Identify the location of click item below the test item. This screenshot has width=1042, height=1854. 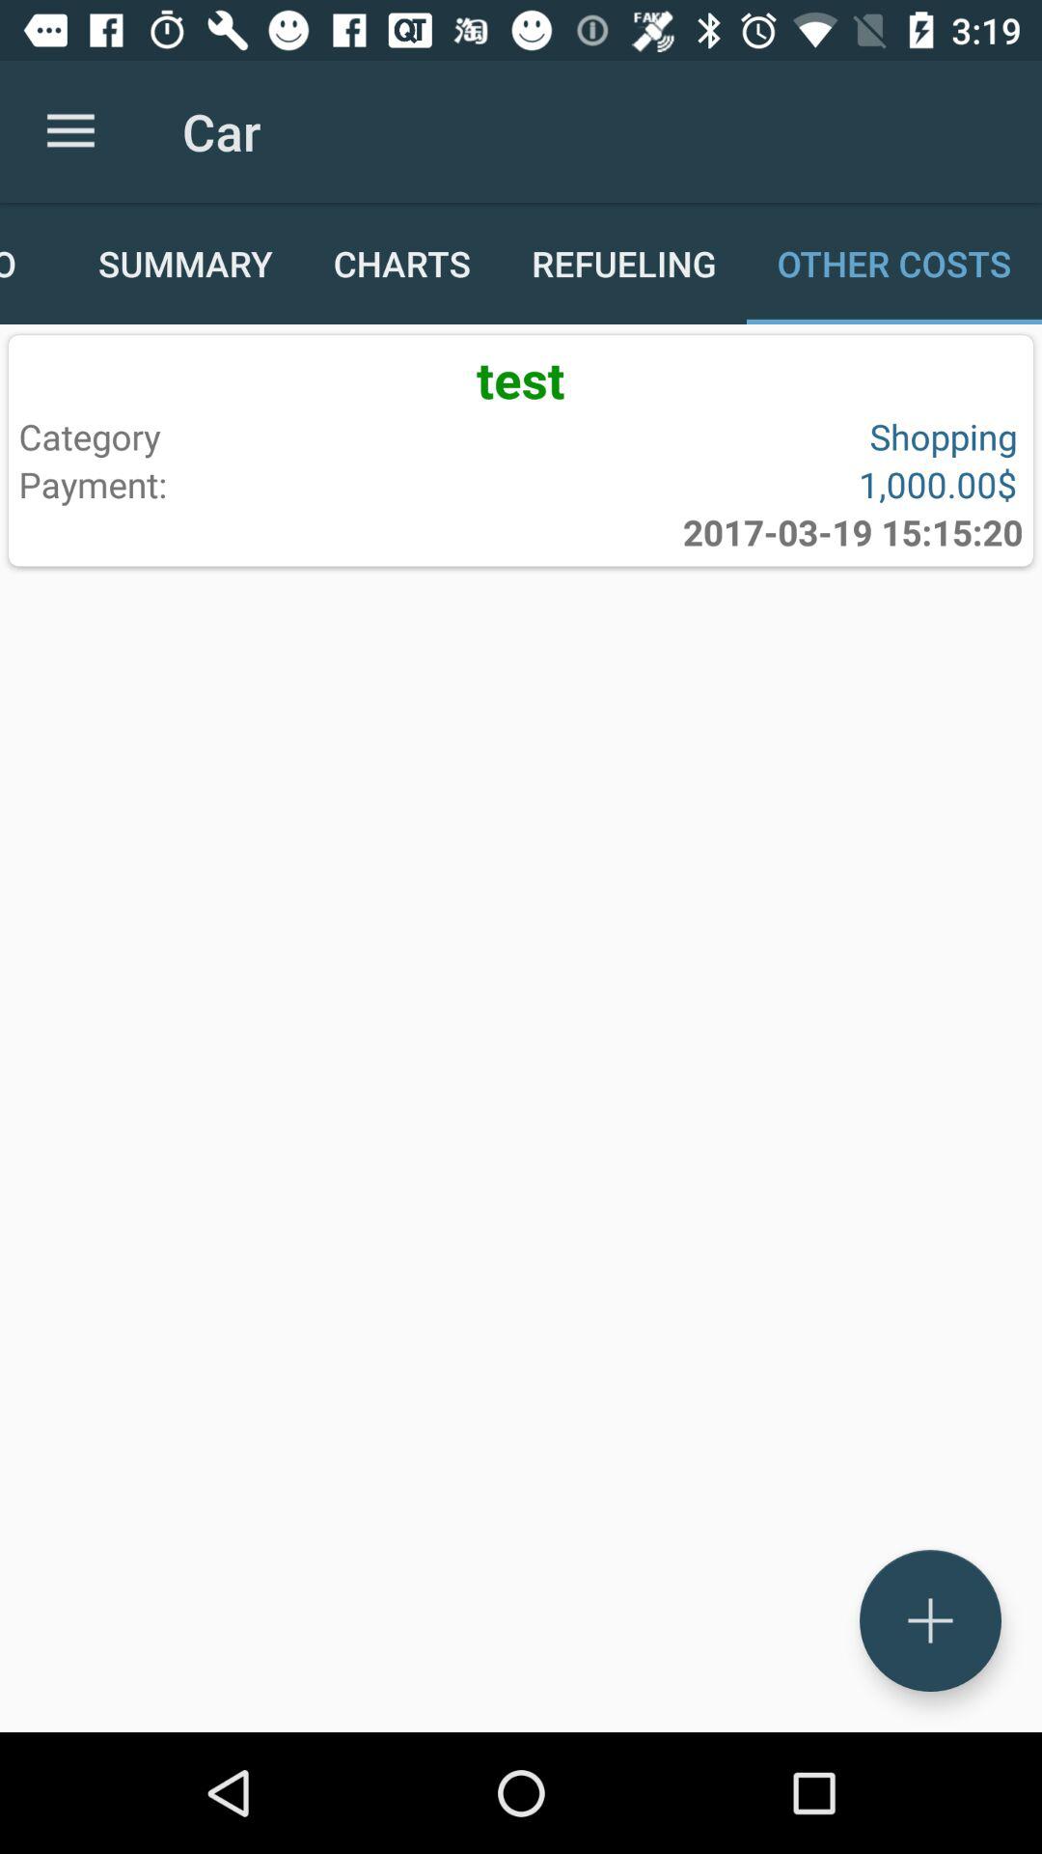
(265, 436).